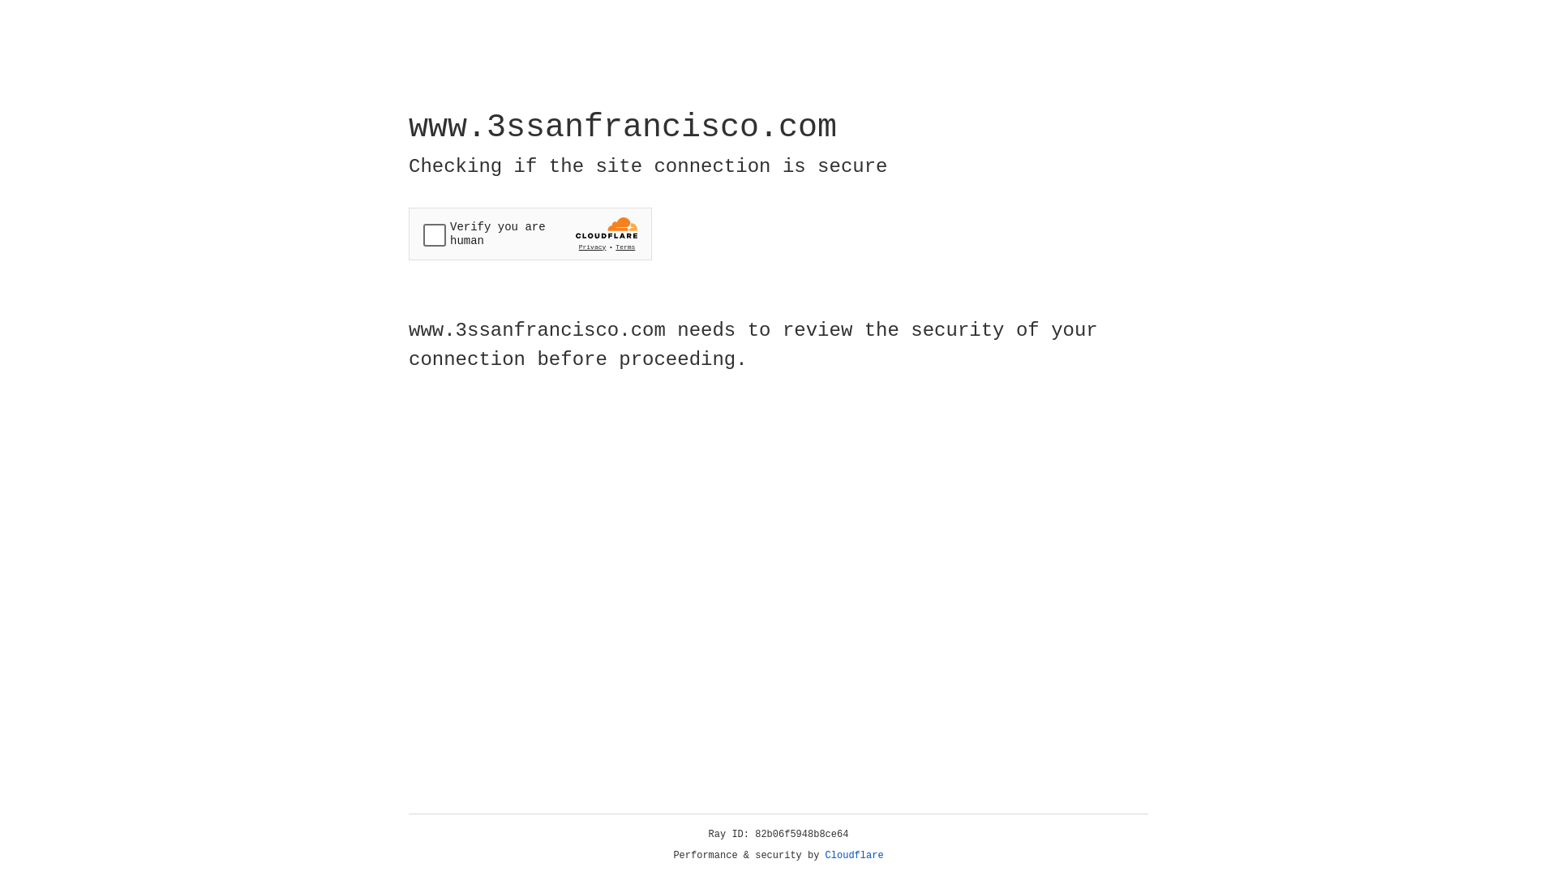 Image resolution: width=1557 pixels, height=876 pixels. Describe the element at coordinates (855, 856) in the screenshot. I see `Cloudflare` at that location.